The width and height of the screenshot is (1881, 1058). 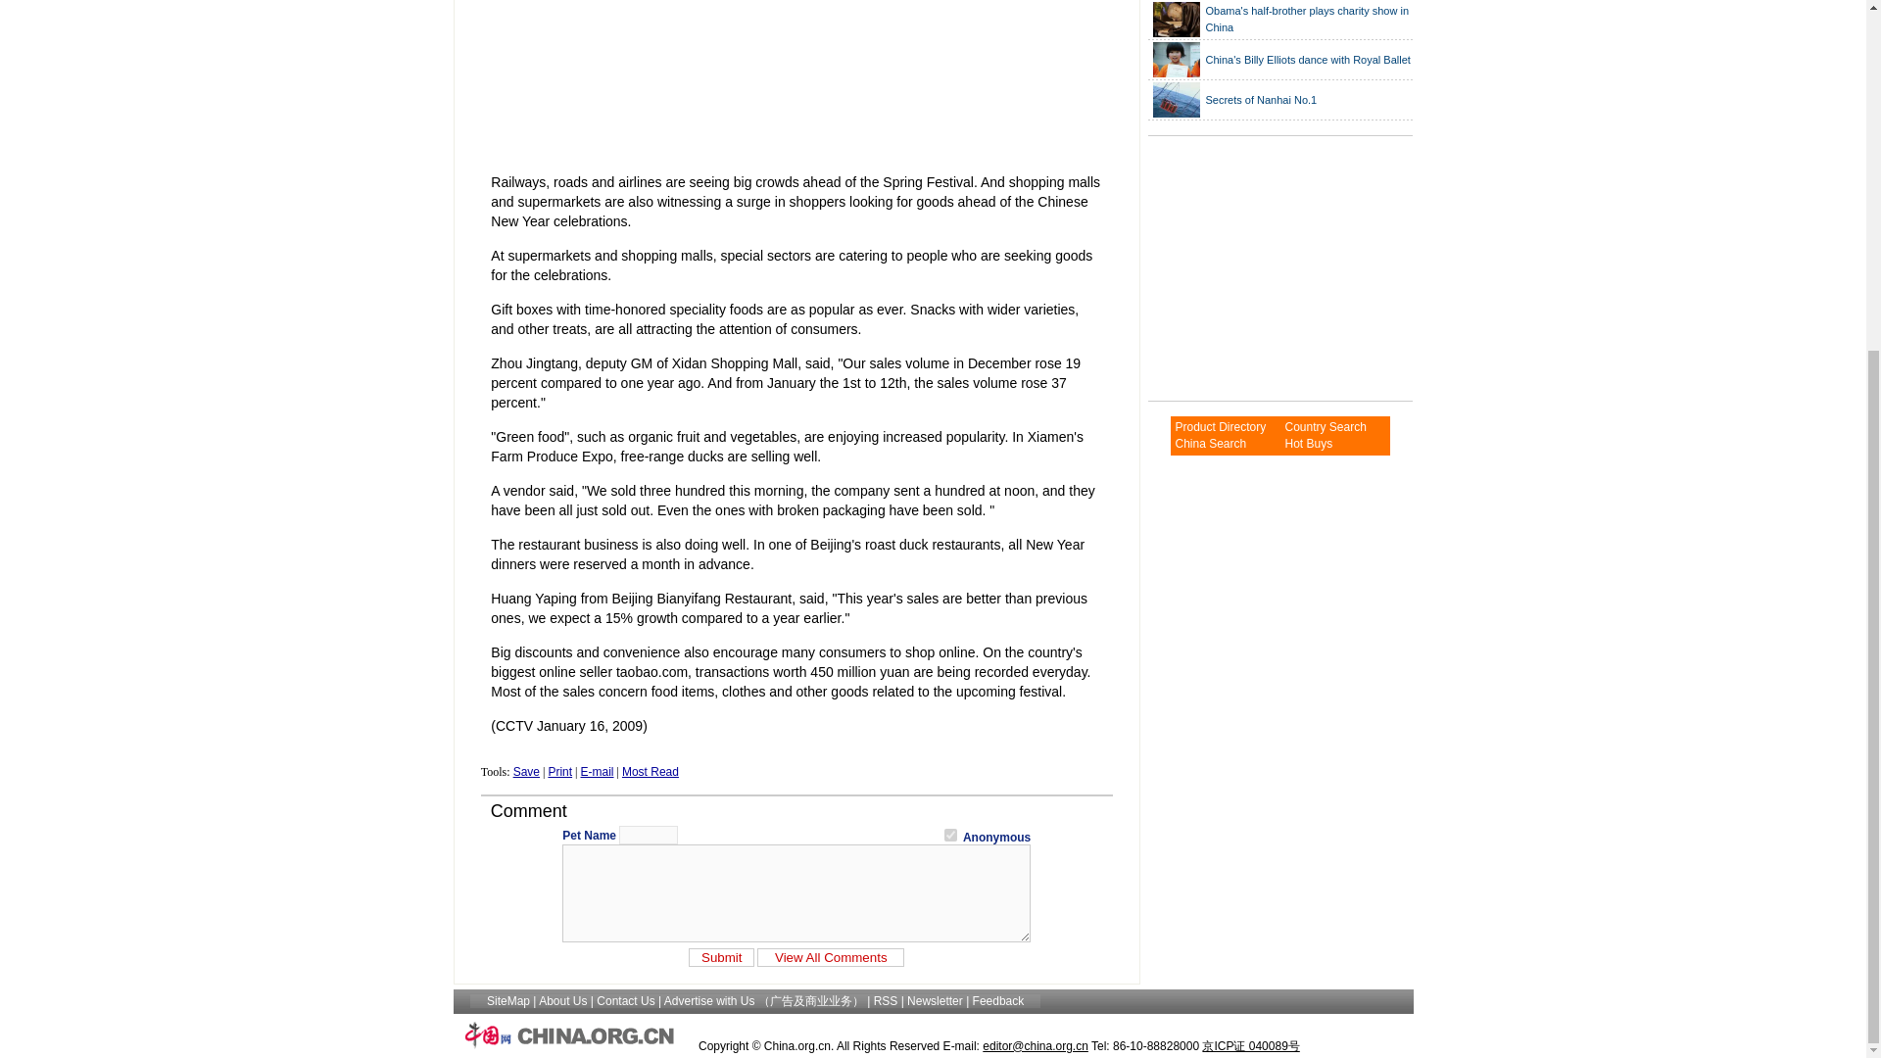 I want to click on Save, so click(x=527, y=771).